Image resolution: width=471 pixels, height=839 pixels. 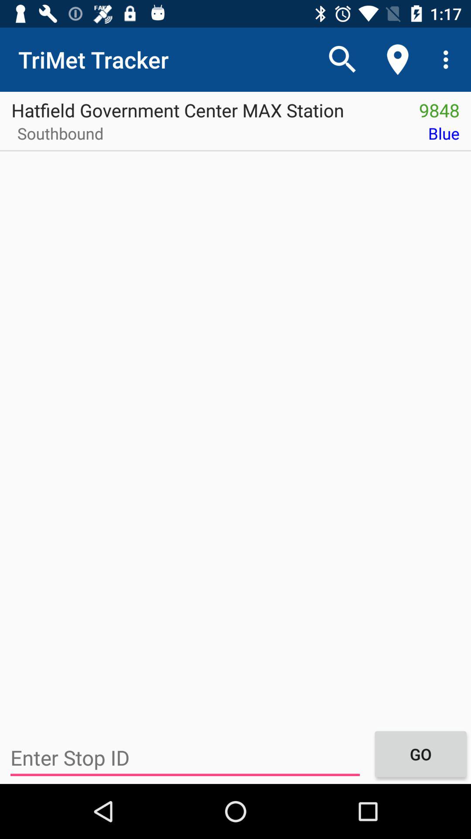 What do you see at coordinates (293, 136) in the screenshot?
I see `choose the item next to the southbound icon` at bounding box center [293, 136].